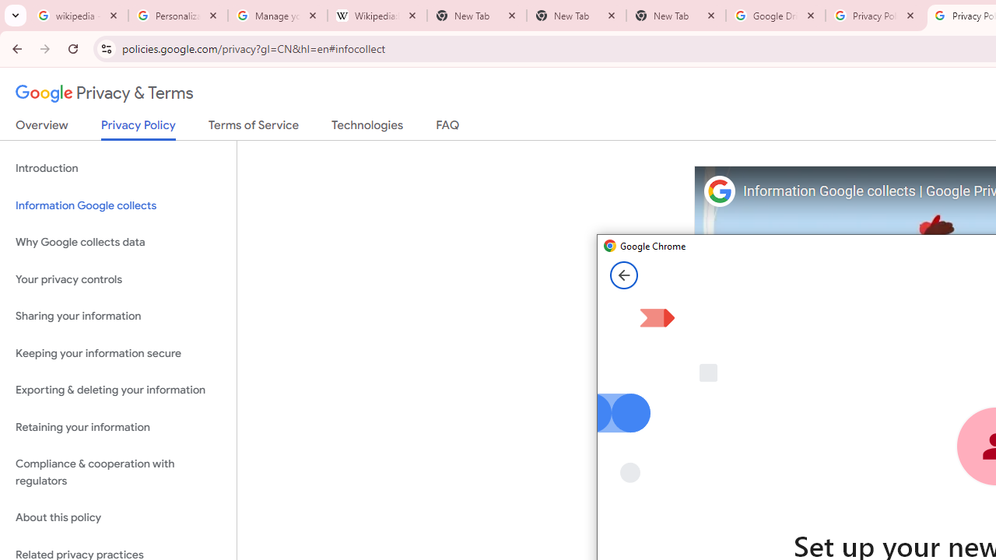  Describe the element at coordinates (118, 243) in the screenshot. I see `Why Google collects data` at that location.